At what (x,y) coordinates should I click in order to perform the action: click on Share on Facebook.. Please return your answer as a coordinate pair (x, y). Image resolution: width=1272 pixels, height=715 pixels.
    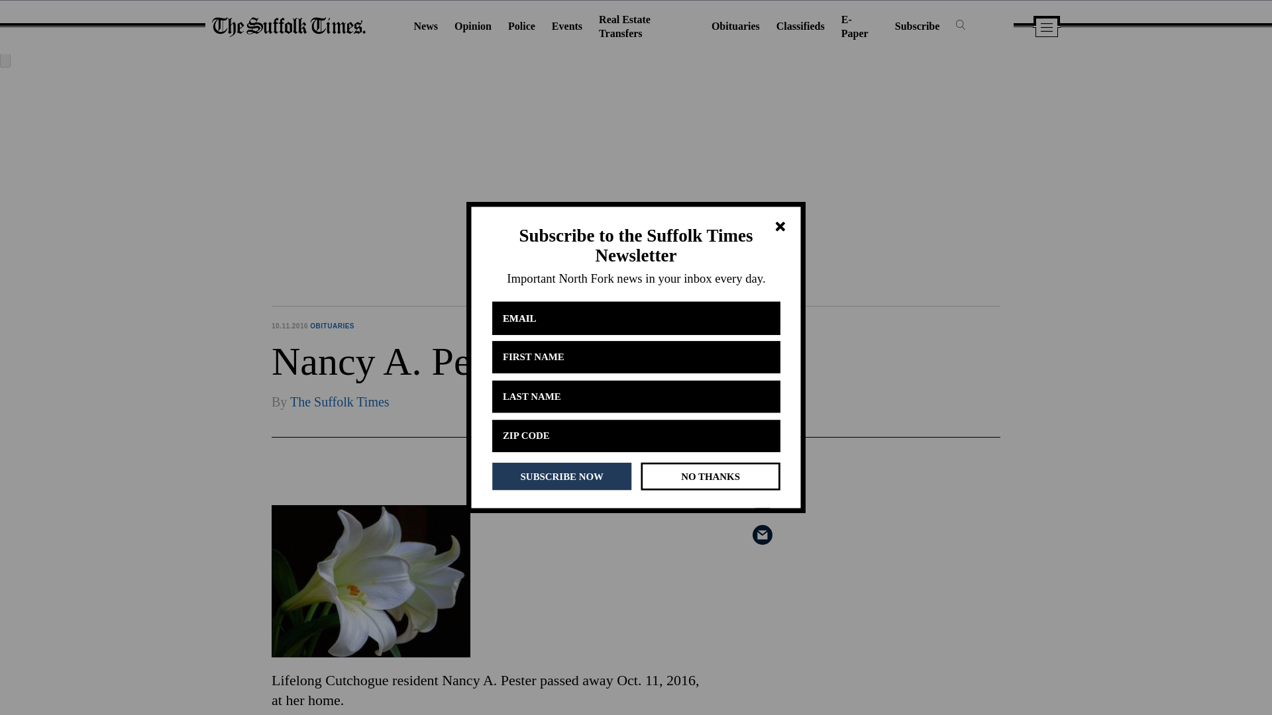
    Looking at the image, I should click on (762, 469).